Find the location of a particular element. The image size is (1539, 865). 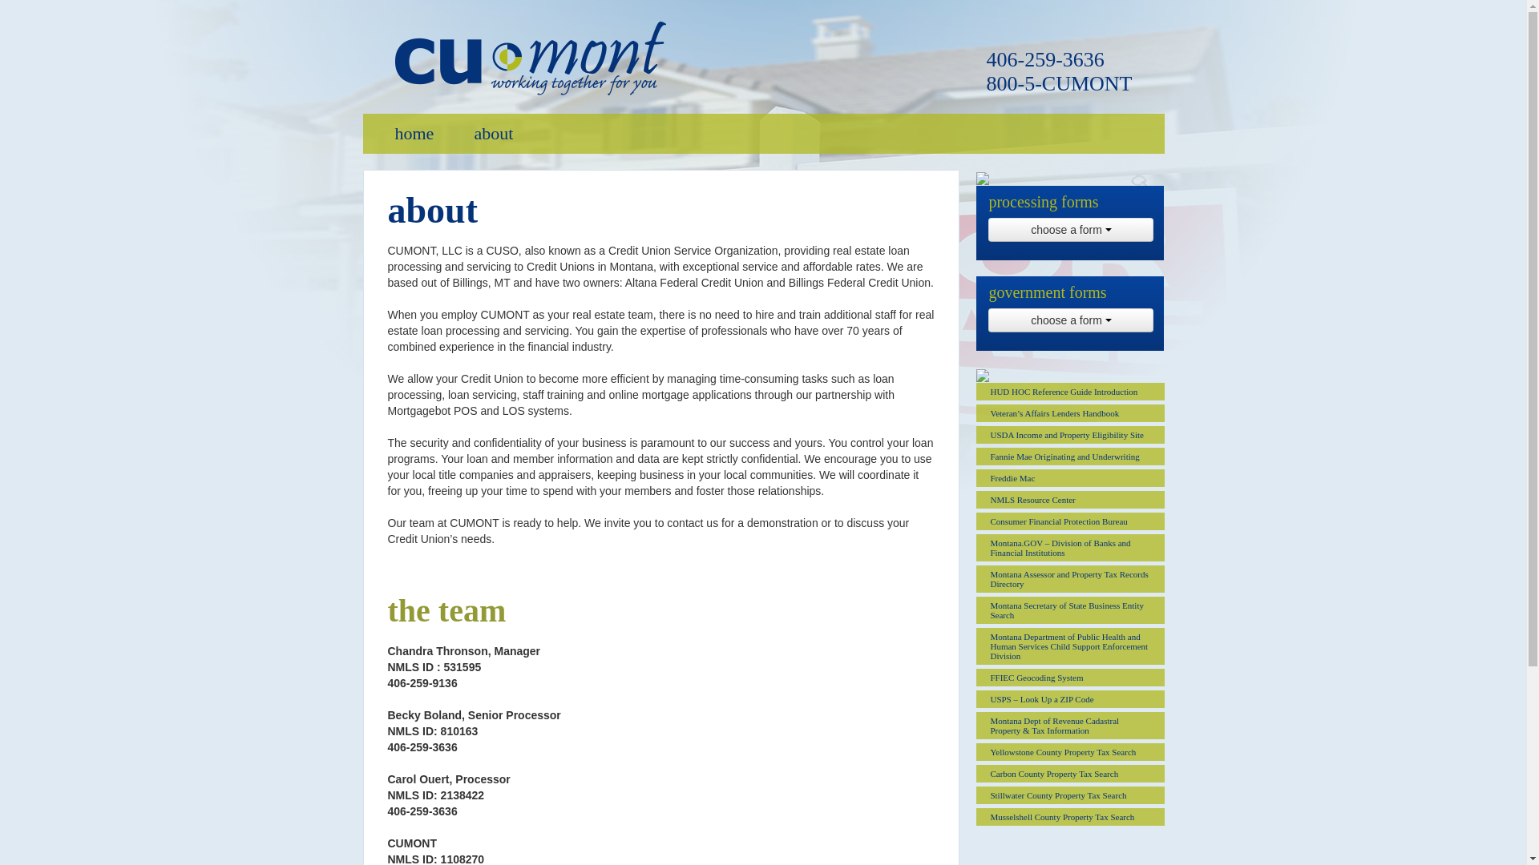

USDA Income and Property Eligibility Site is located at coordinates (1070, 435).